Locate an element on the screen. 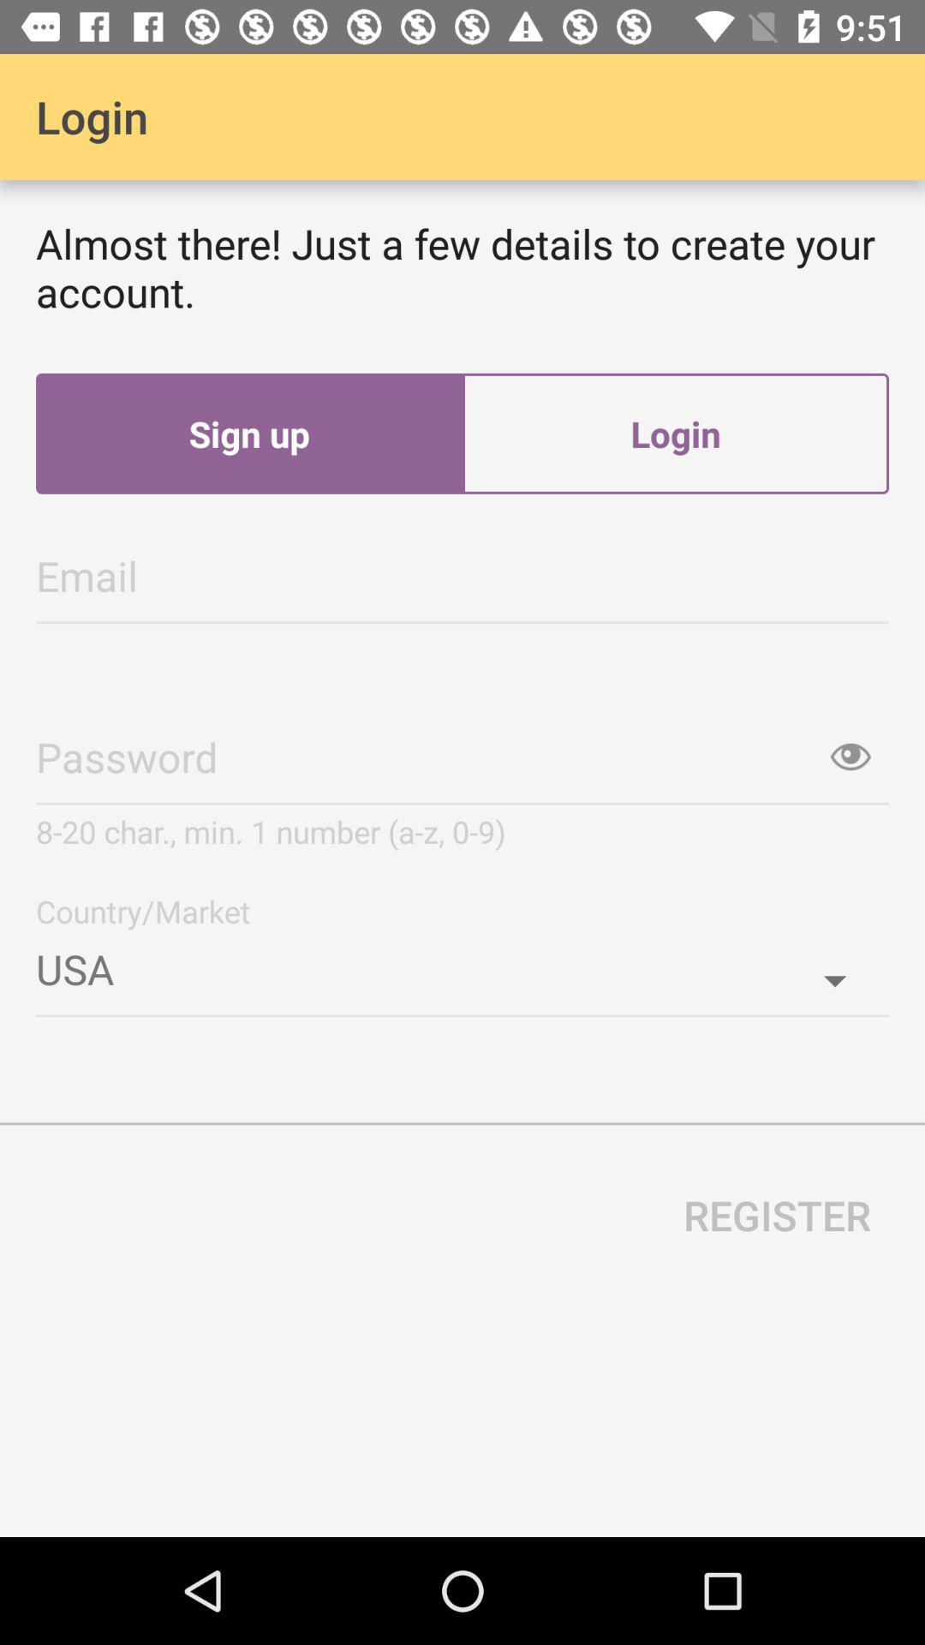  scroll until sign up icon is located at coordinates (249, 434).